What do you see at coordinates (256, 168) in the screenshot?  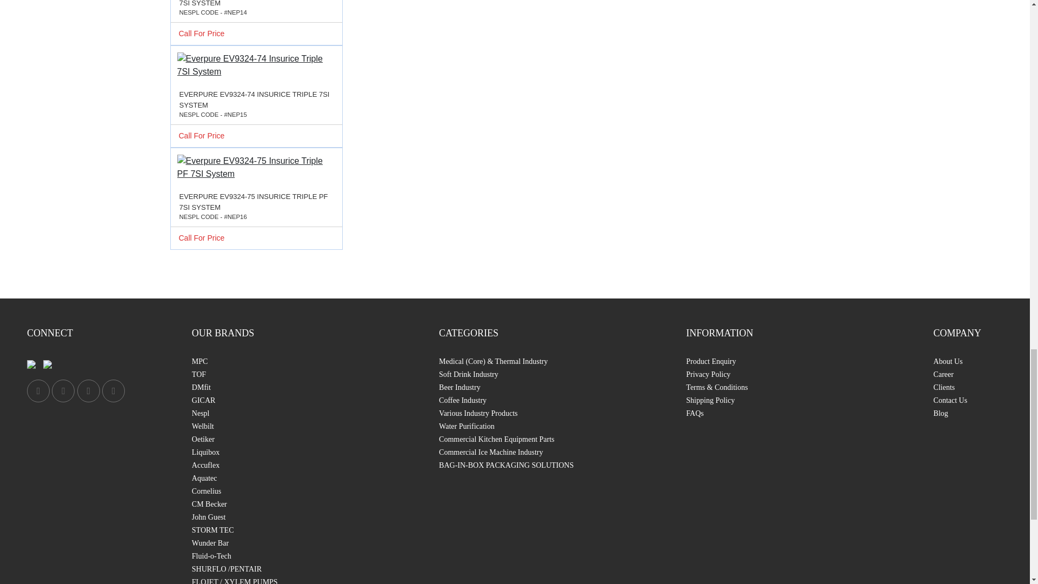 I see ` Everpure EV9324-75 Insurice Triple PF 7SI System ` at bounding box center [256, 168].